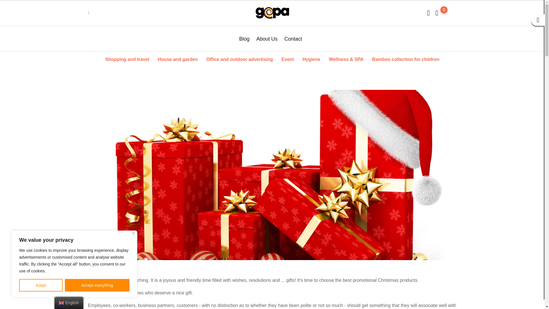 The width and height of the screenshot is (549, 309). Describe the element at coordinates (437, 13) in the screenshot. I see `0` at that location.